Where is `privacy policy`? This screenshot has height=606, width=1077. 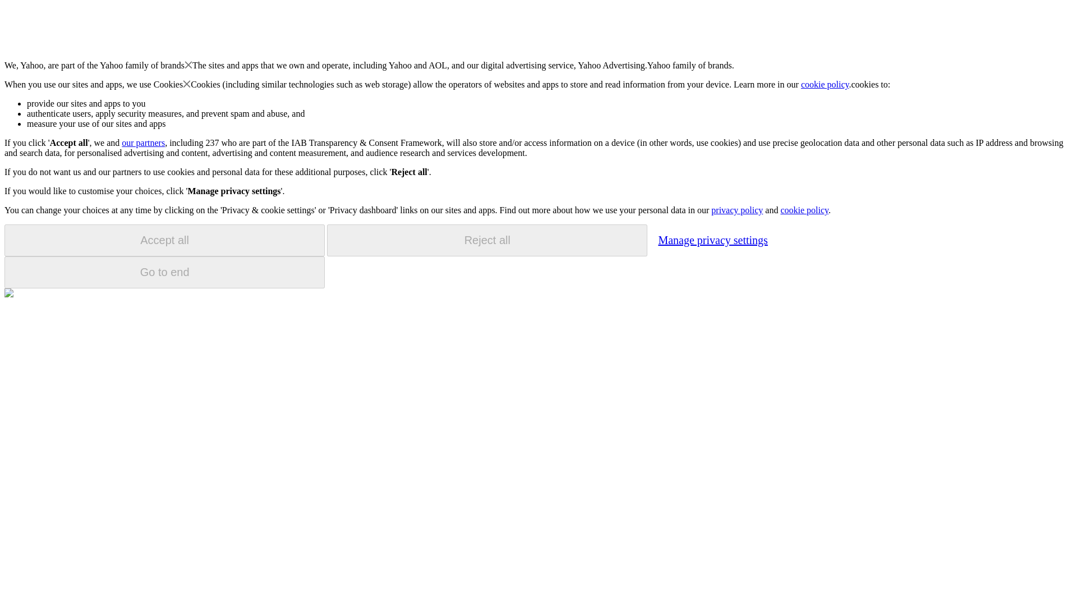 privacy policy is located at coordinates (737, 210).